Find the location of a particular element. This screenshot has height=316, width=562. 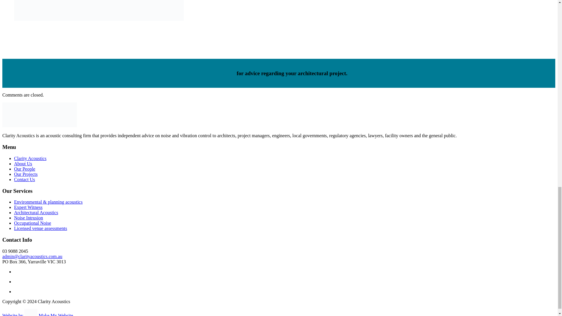

Clarity Acoustics is located at coordinates (30, 158).